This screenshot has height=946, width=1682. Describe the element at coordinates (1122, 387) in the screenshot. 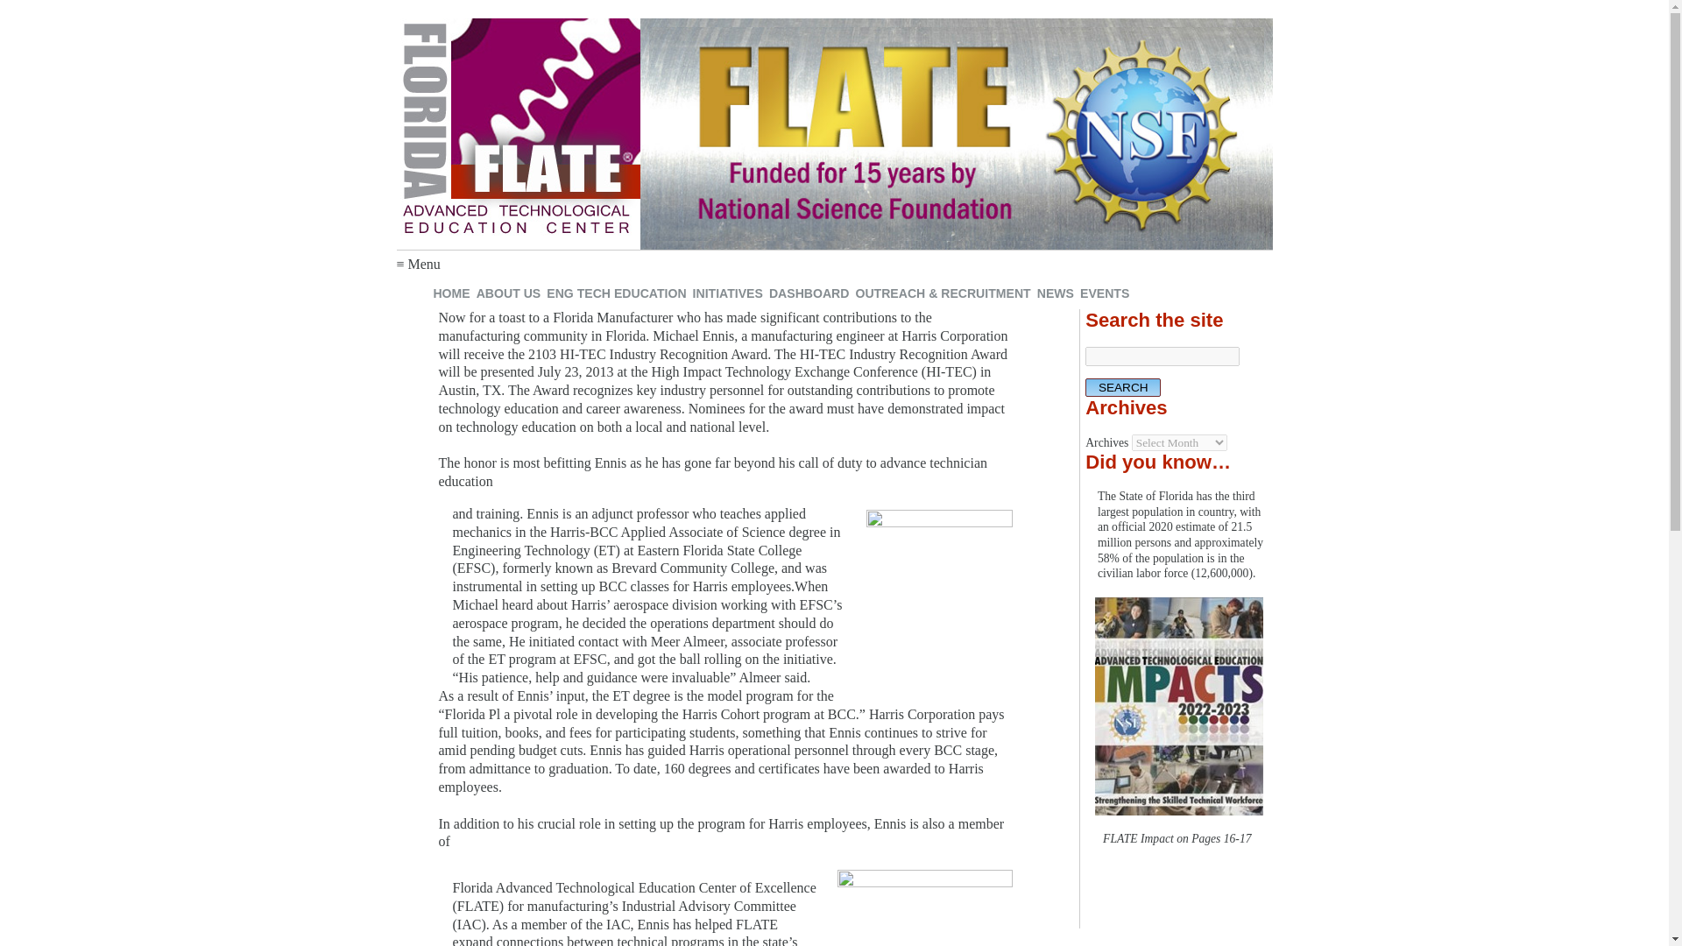

I see `Search` at that location.